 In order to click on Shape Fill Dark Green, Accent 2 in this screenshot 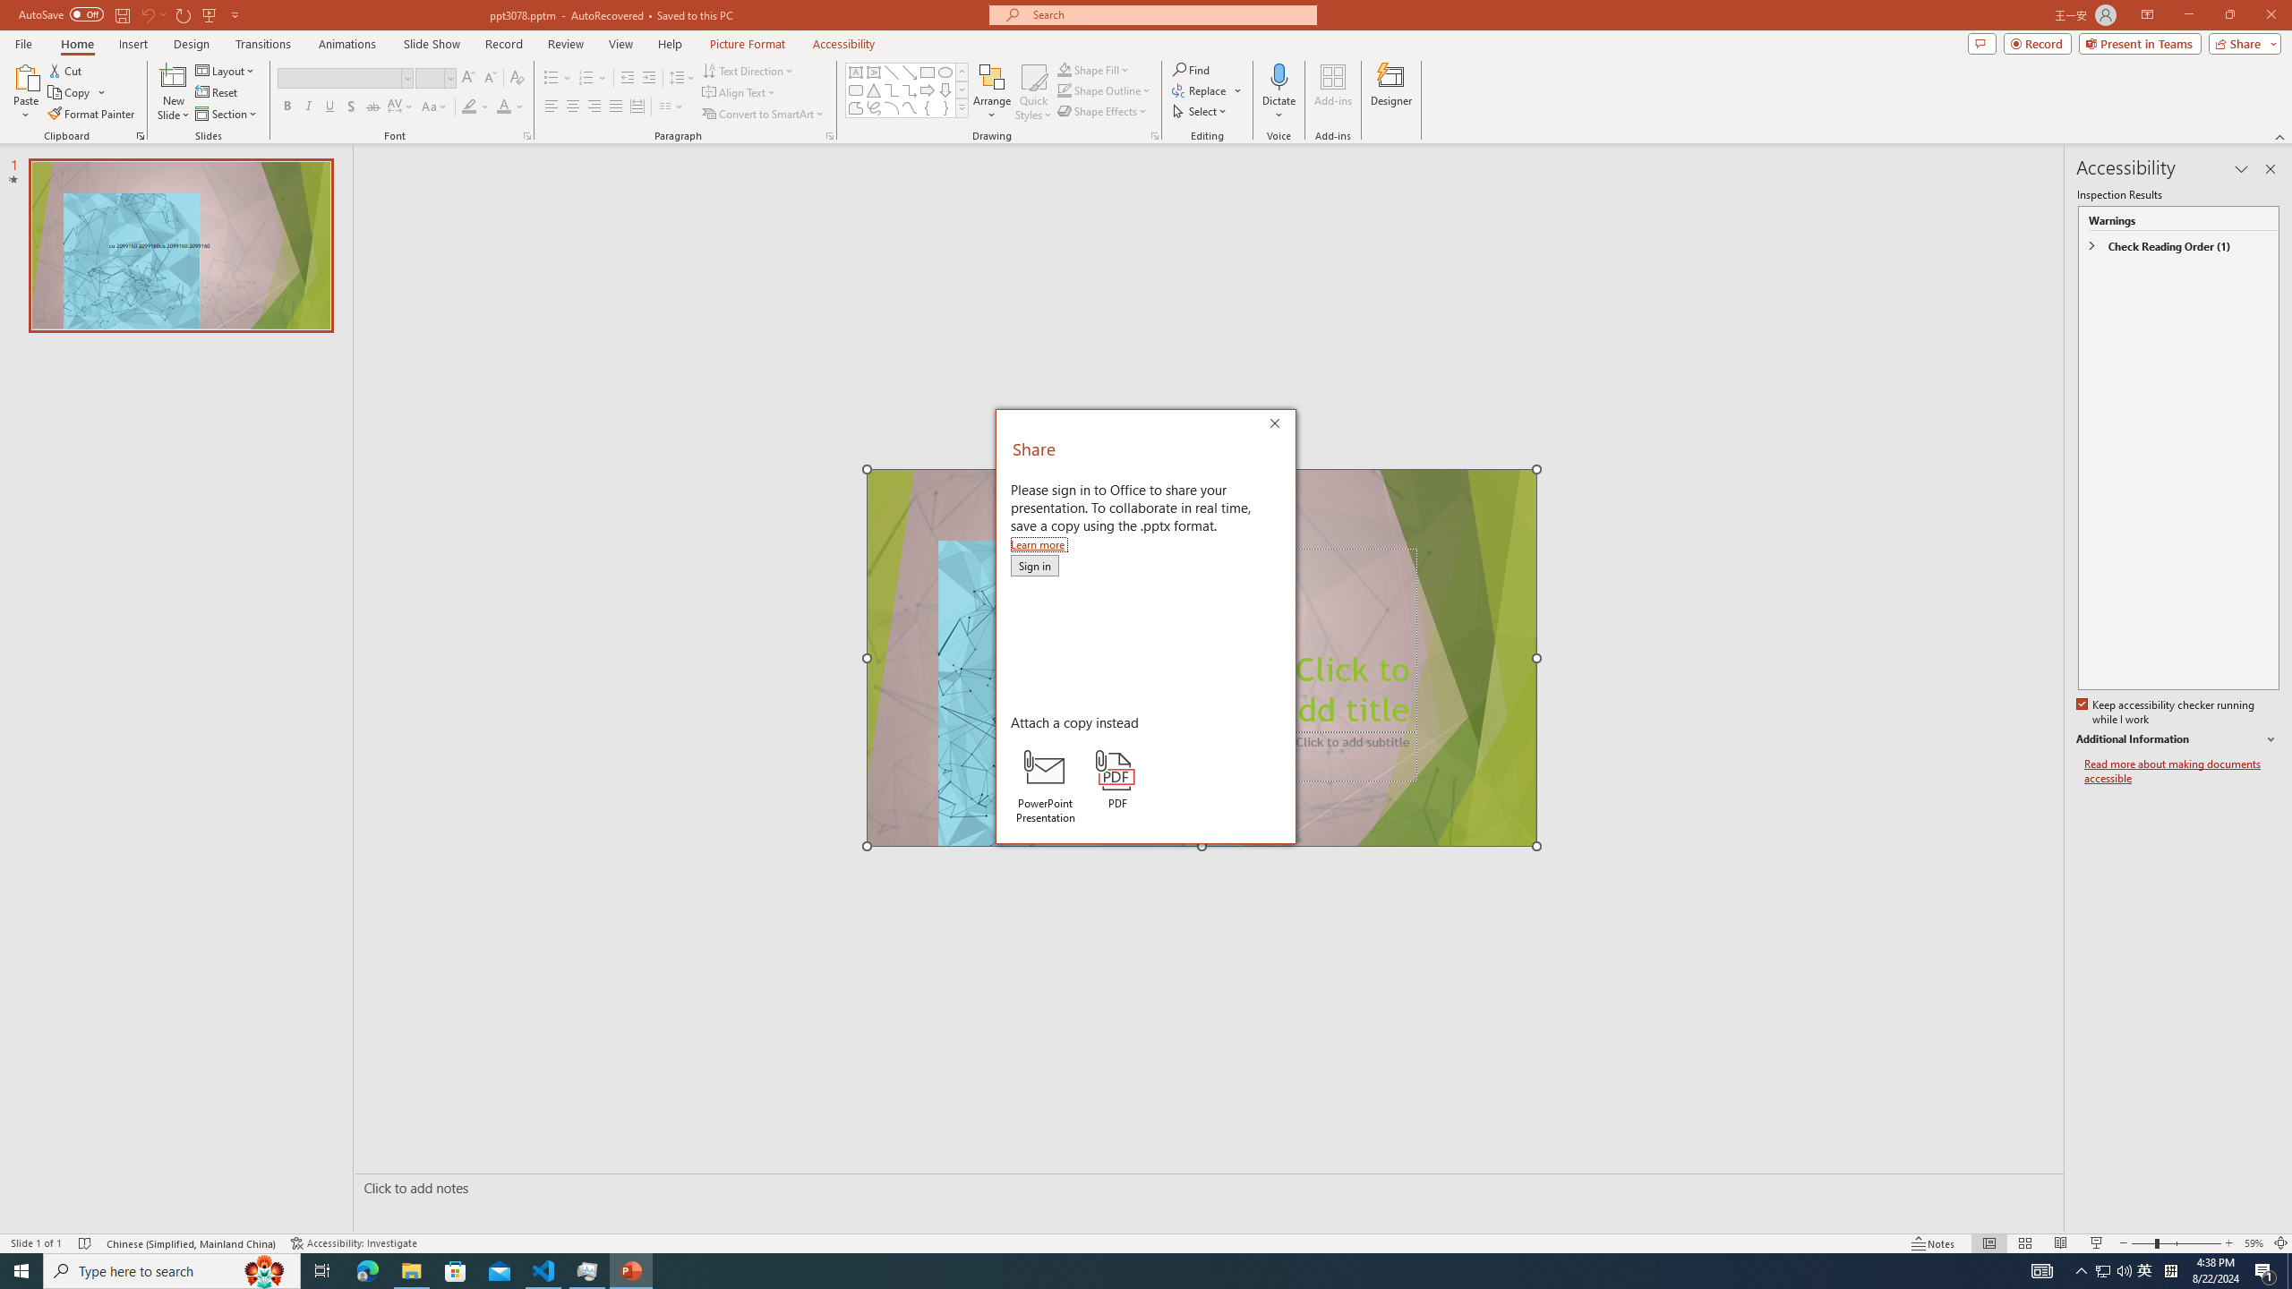, I will do `click(1064, 70)`.